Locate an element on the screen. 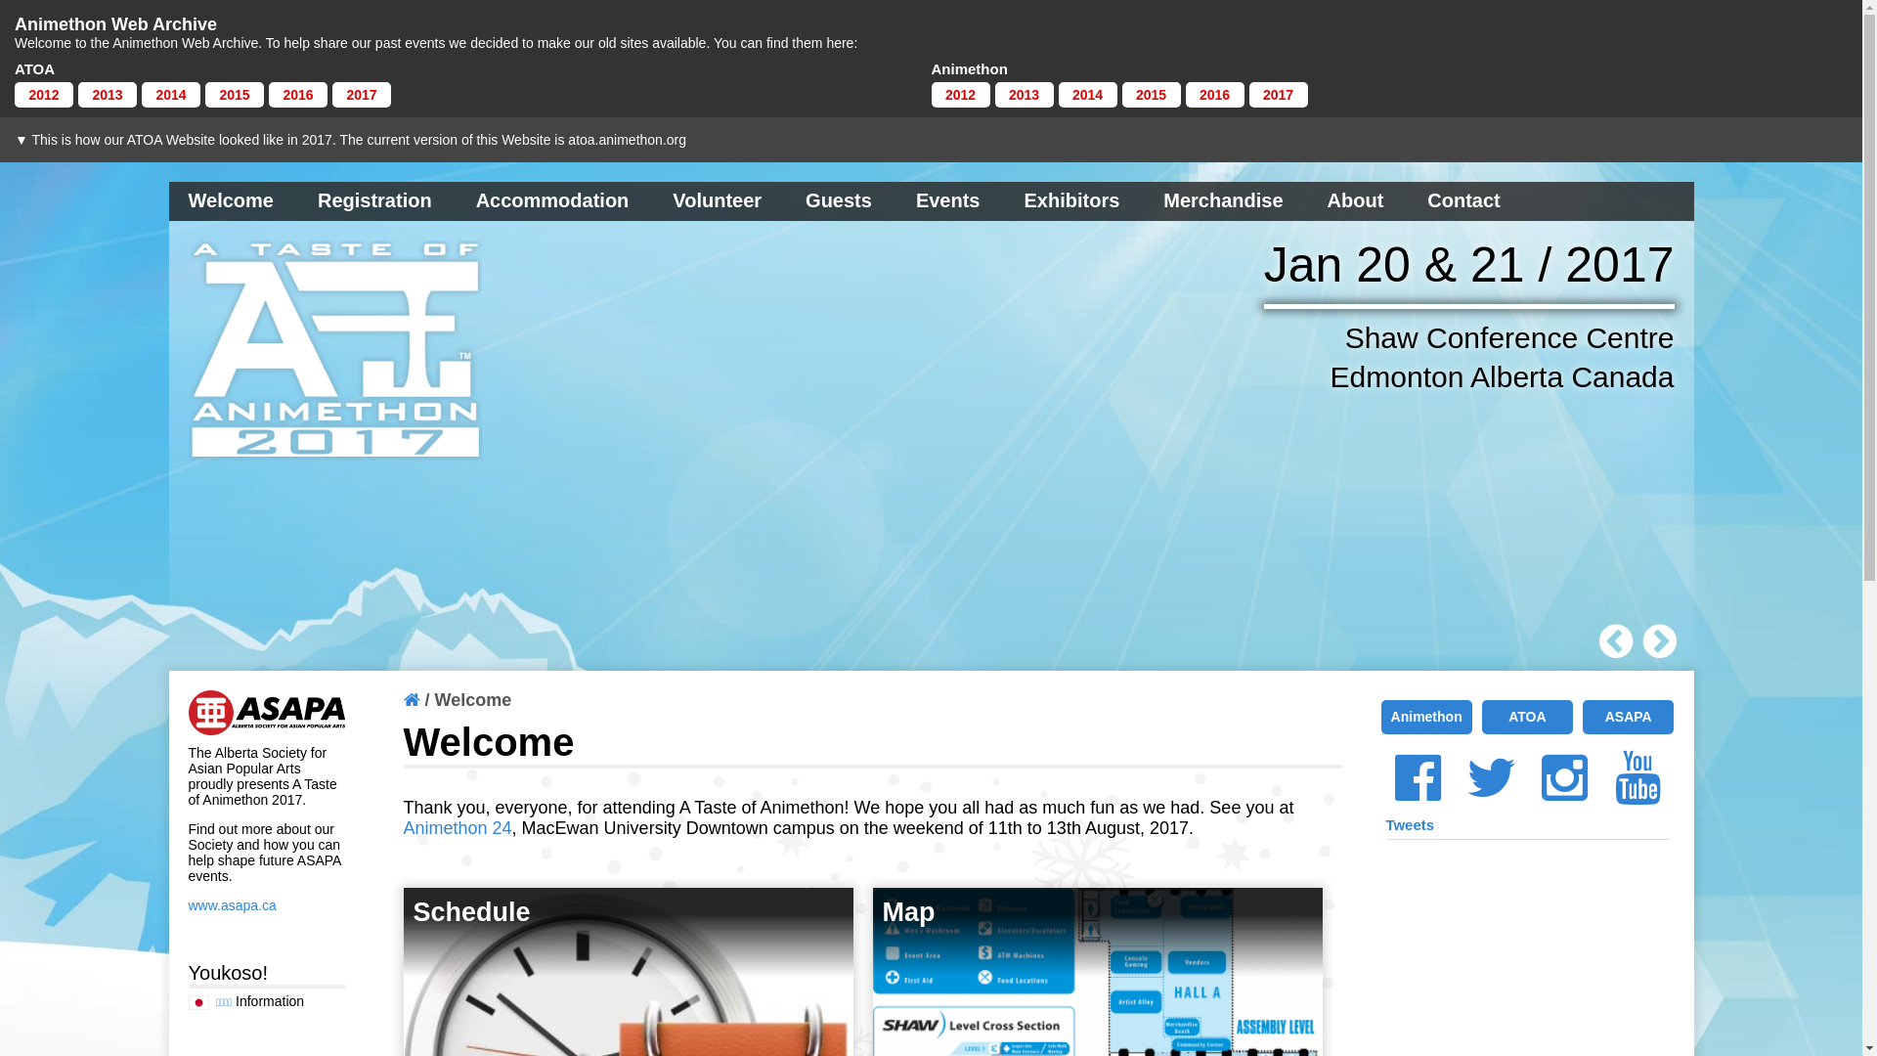 The width and height of the screenshot is (1877, 1056). 2016 is located at coordinates (298, 95).